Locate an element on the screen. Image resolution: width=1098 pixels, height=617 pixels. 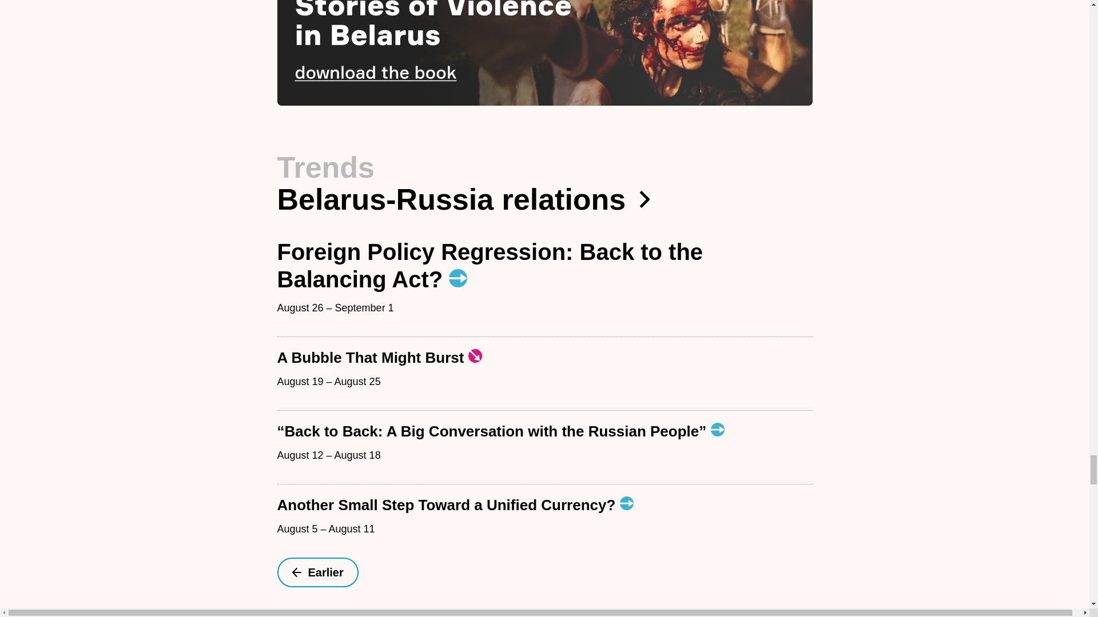
Trends is located at coordinates (325, 167).